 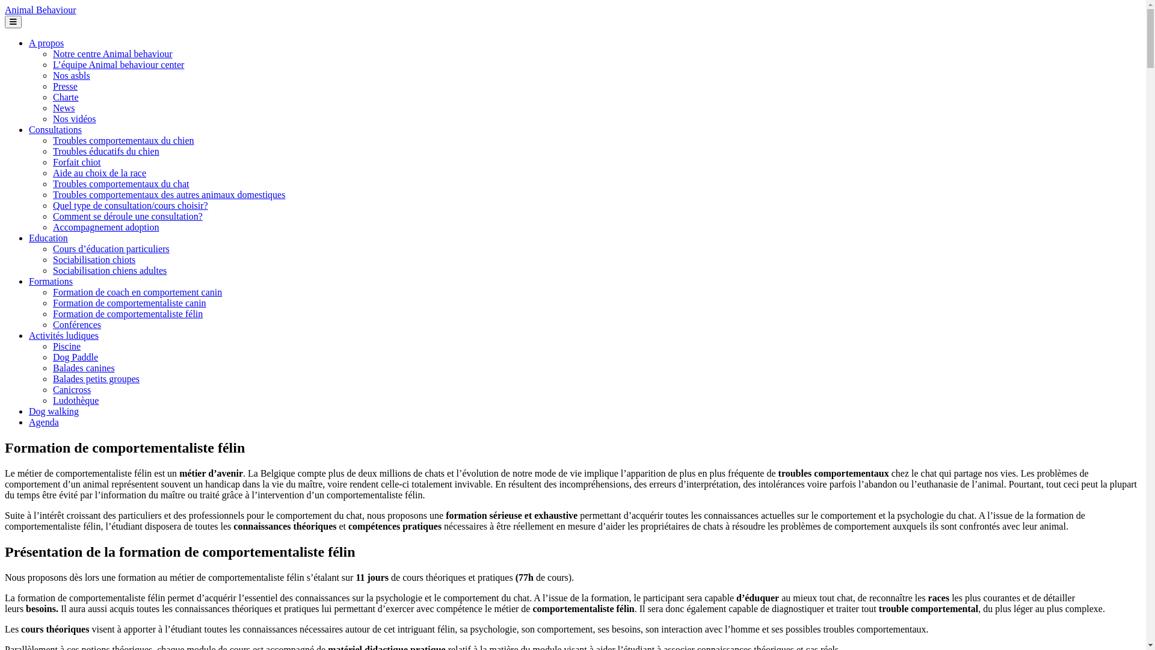 What do you see at coordinates (77, 162) in the screenshot?
I see `Forfait chiot` at bounding box center [77, 162].